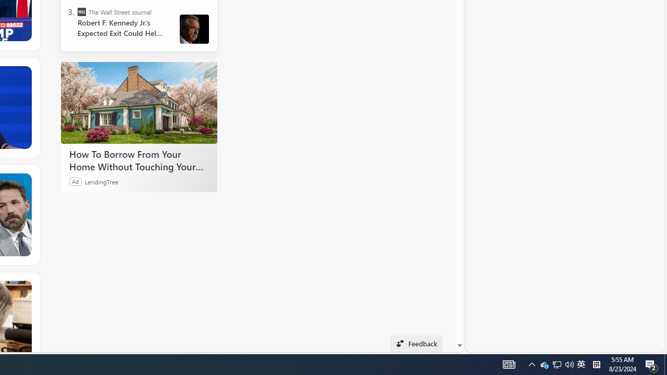 This screenshot has width=667, height=375. I want to click on The Wall Street Journal, so click(81, 11).